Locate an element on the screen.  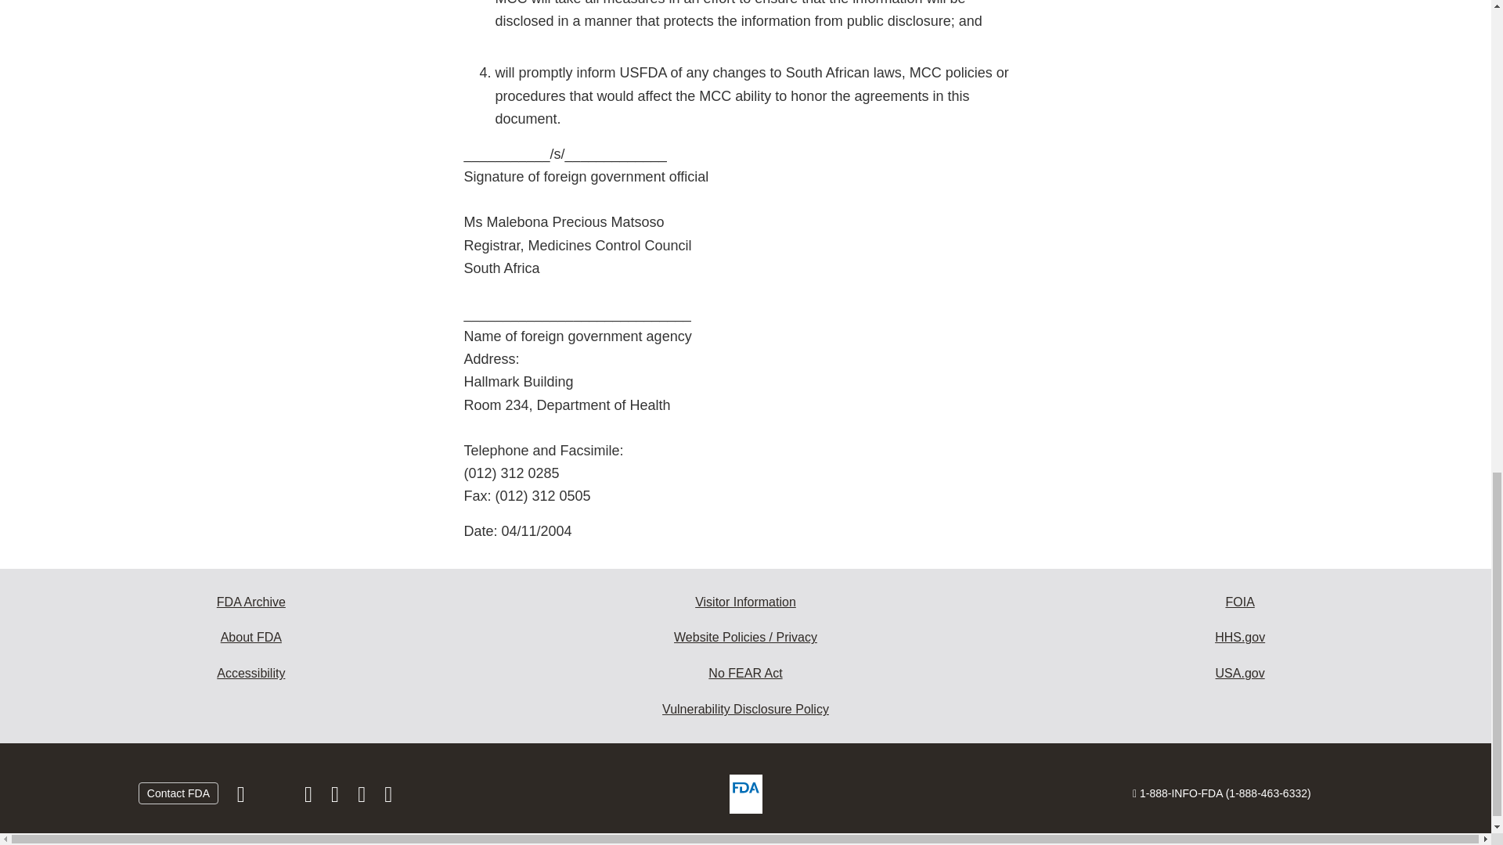
Follow FDA on X is located at coordinates (276, 798).